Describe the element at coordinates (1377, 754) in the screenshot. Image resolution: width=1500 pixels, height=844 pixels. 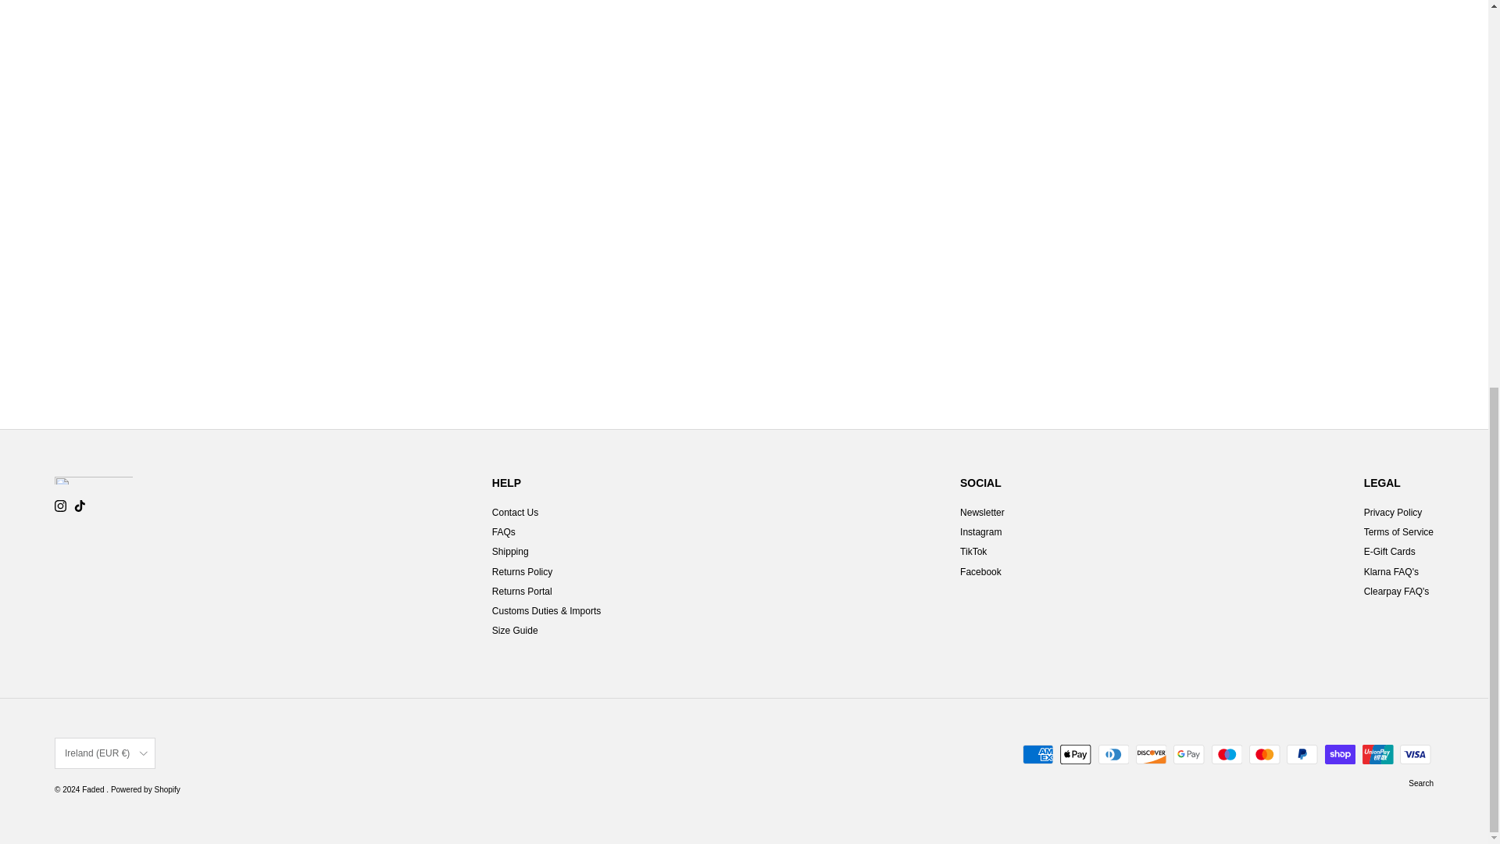
I see `Union Pay` at that location.